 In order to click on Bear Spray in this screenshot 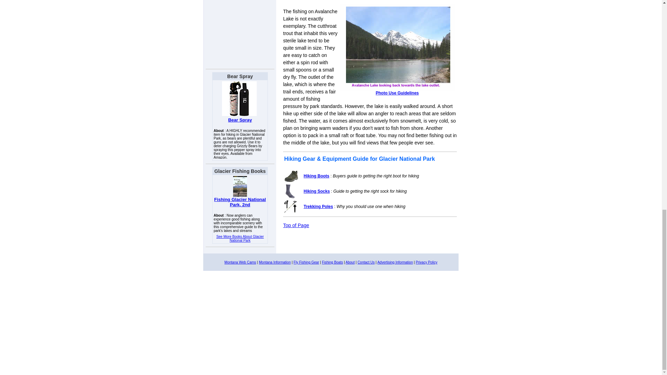, I will do `click(240, 120)`.